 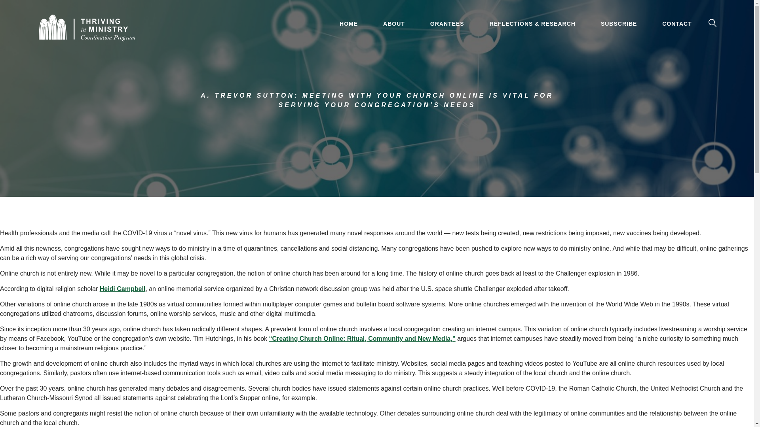 What do you see at coordinates (677, 23) in the screenshot?
I see `CONTACT` at bounding box center [677, 23].